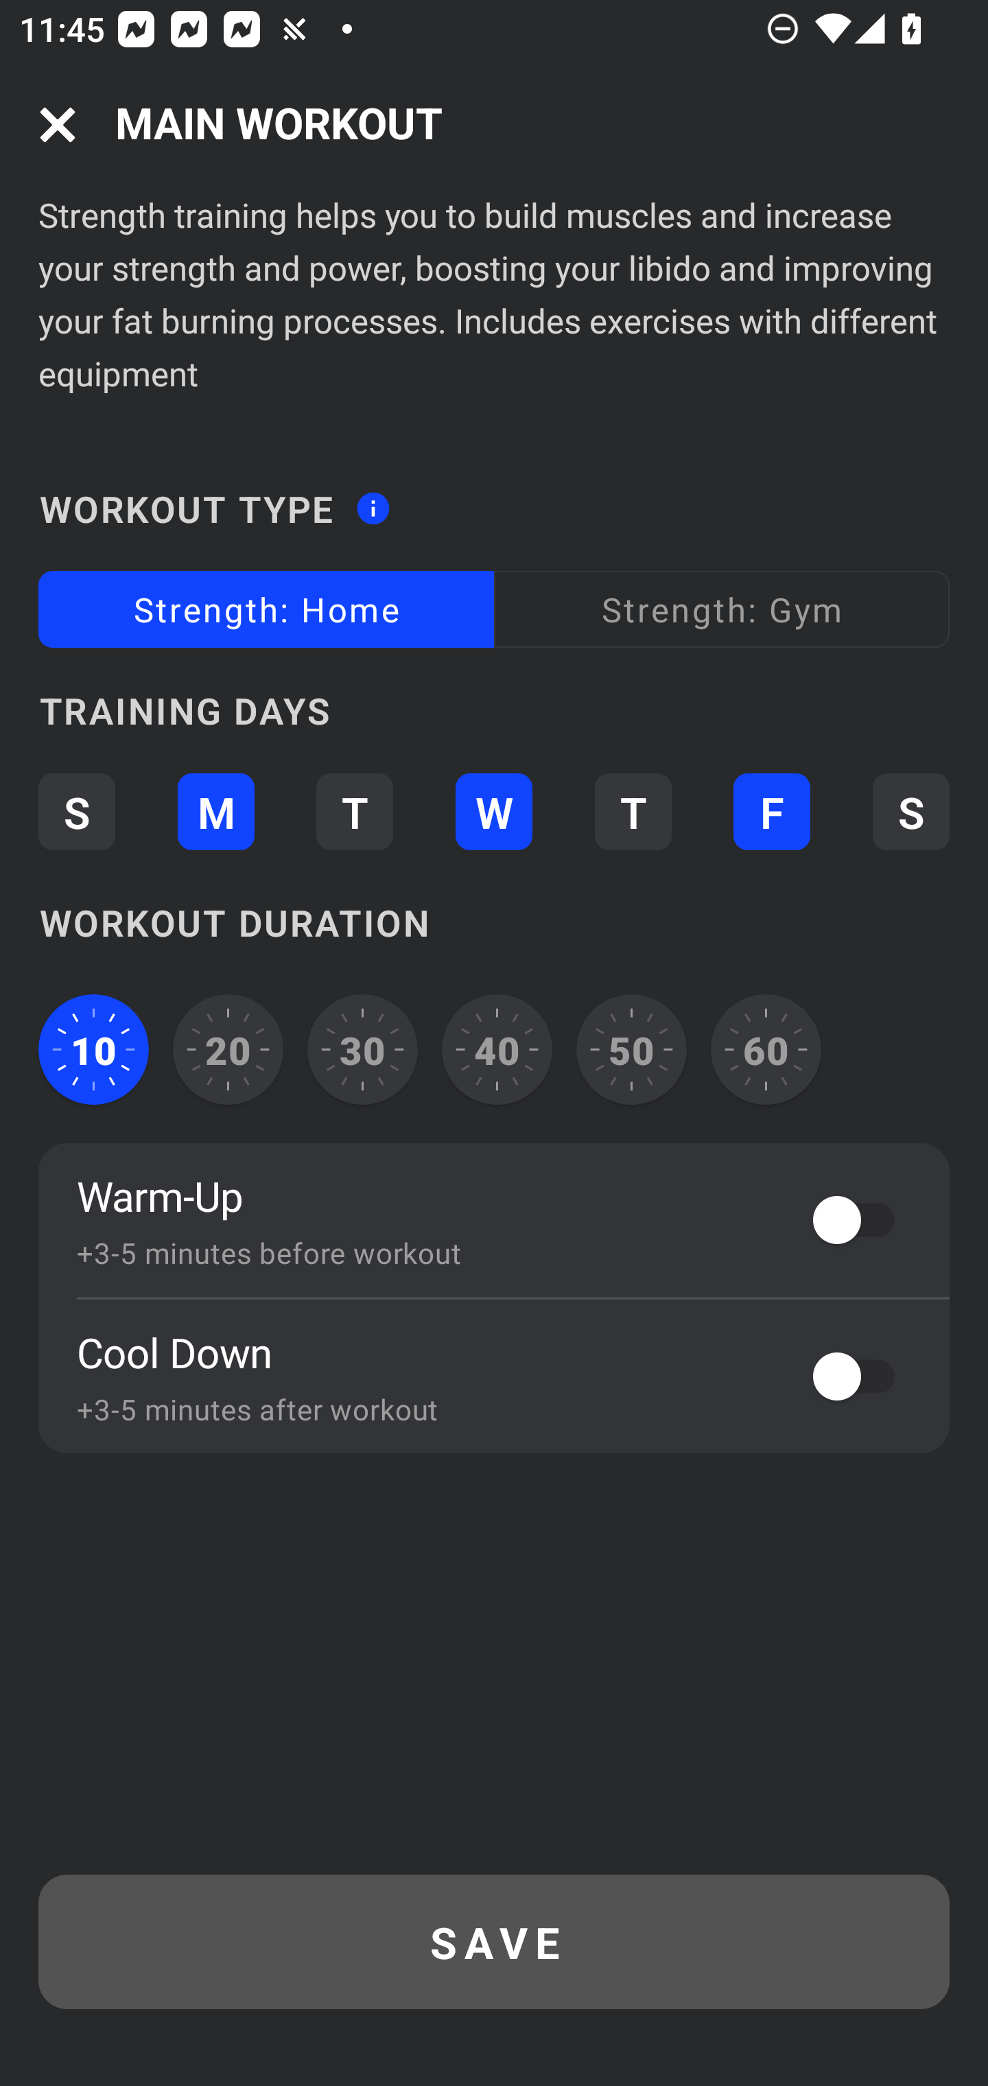 Image resolution: width=988 pixels, height=2086 pixels. Describe the element at coordinates (631, 1050) in the screenshot. I see `50` at that location.